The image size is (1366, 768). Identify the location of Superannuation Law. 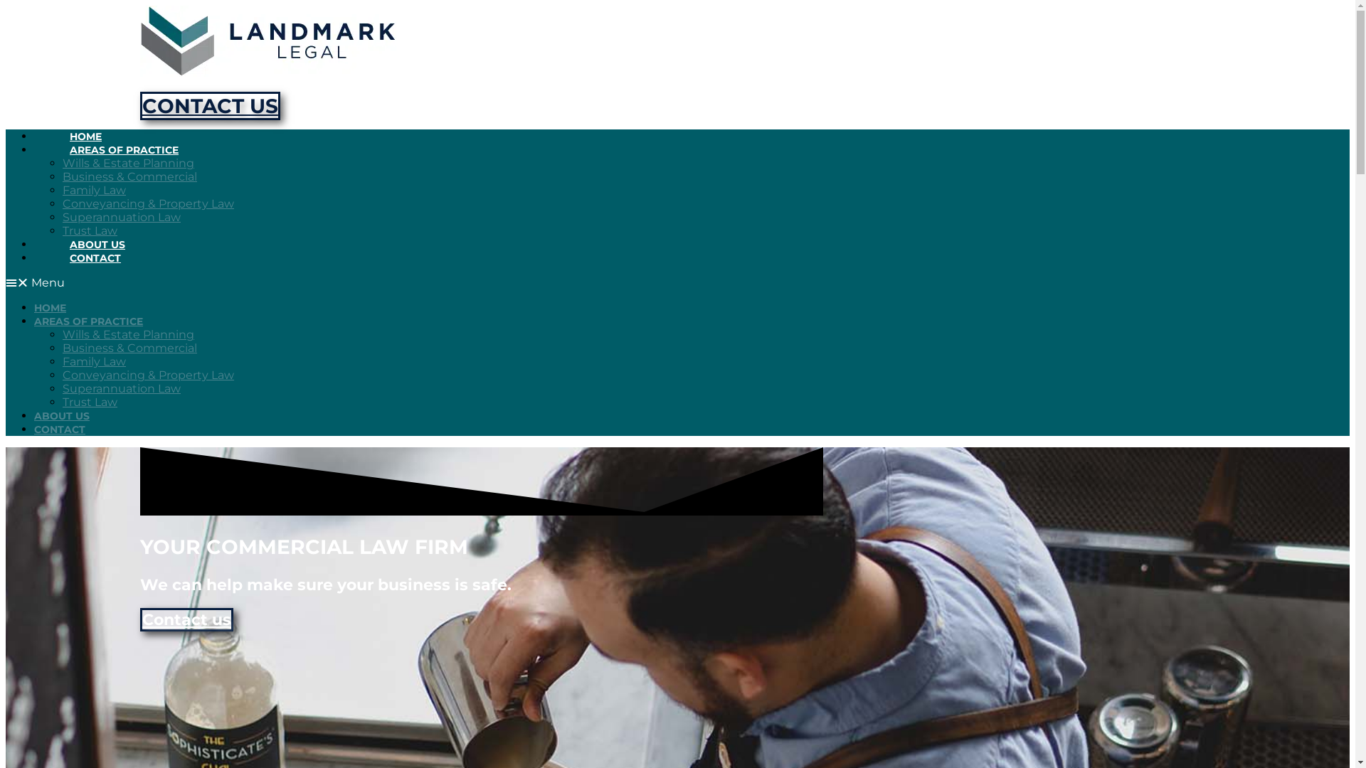
(122, 388).